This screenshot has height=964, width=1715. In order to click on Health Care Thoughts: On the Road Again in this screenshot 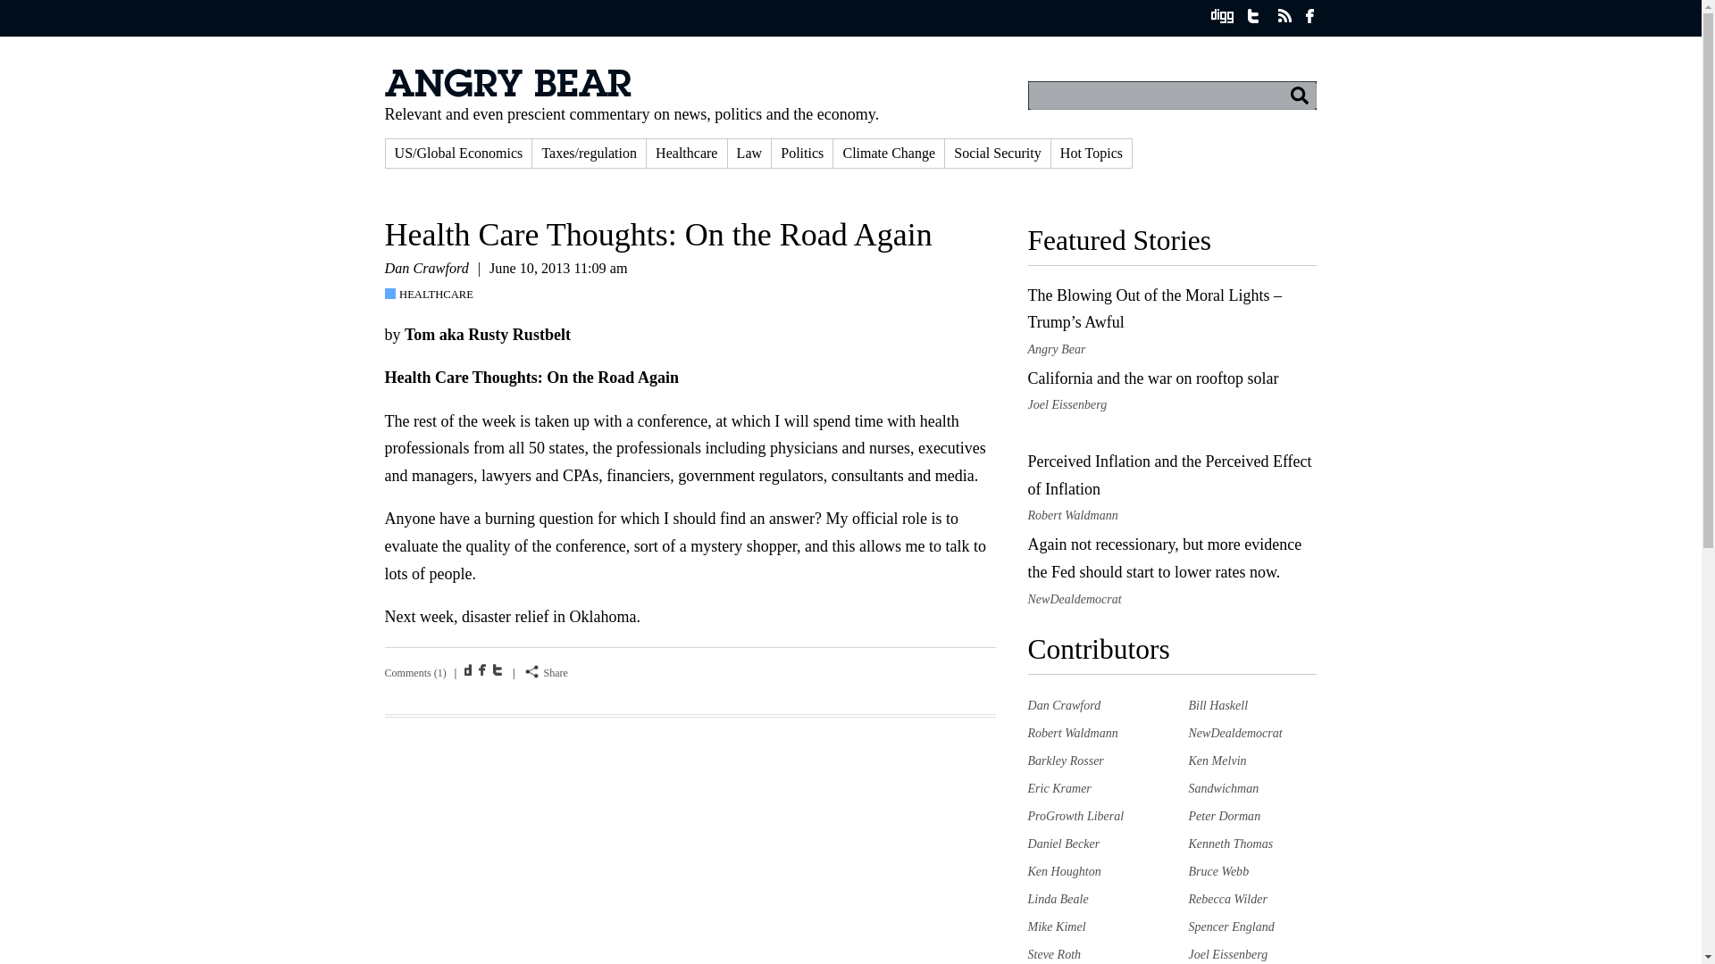, I will do `click(657, 234)`.